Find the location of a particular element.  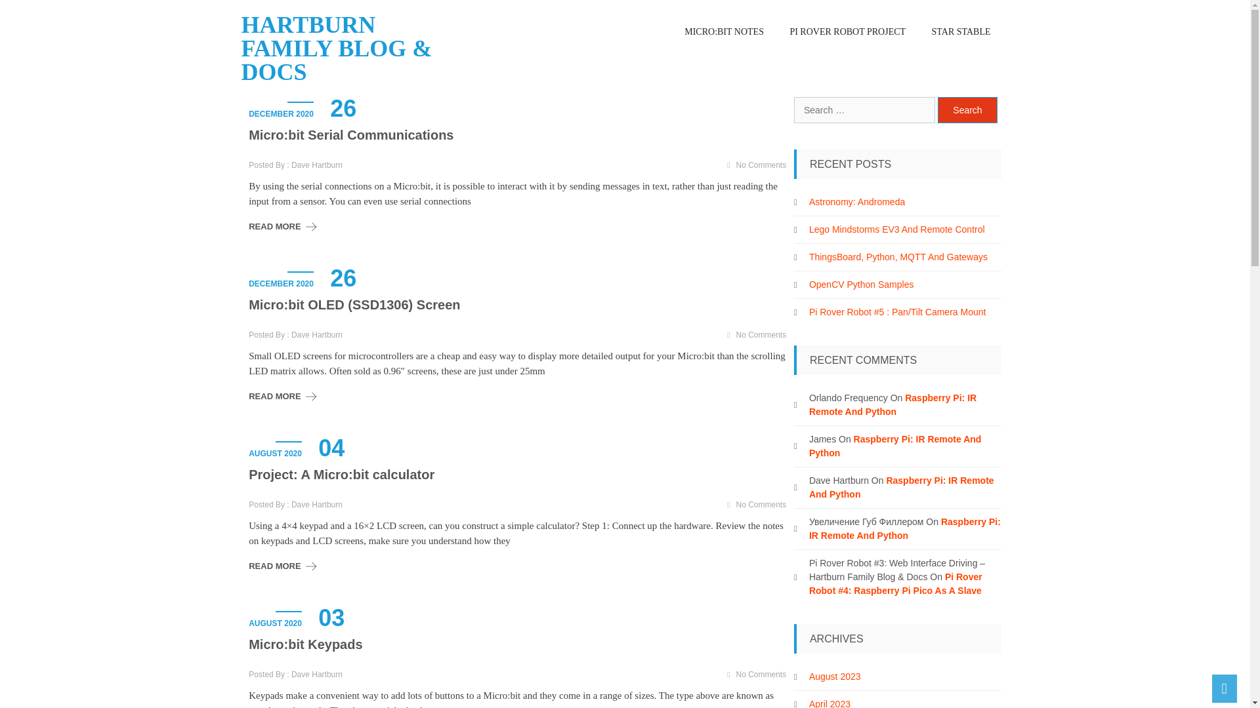

No Comments is located at coordinates (761, 335).